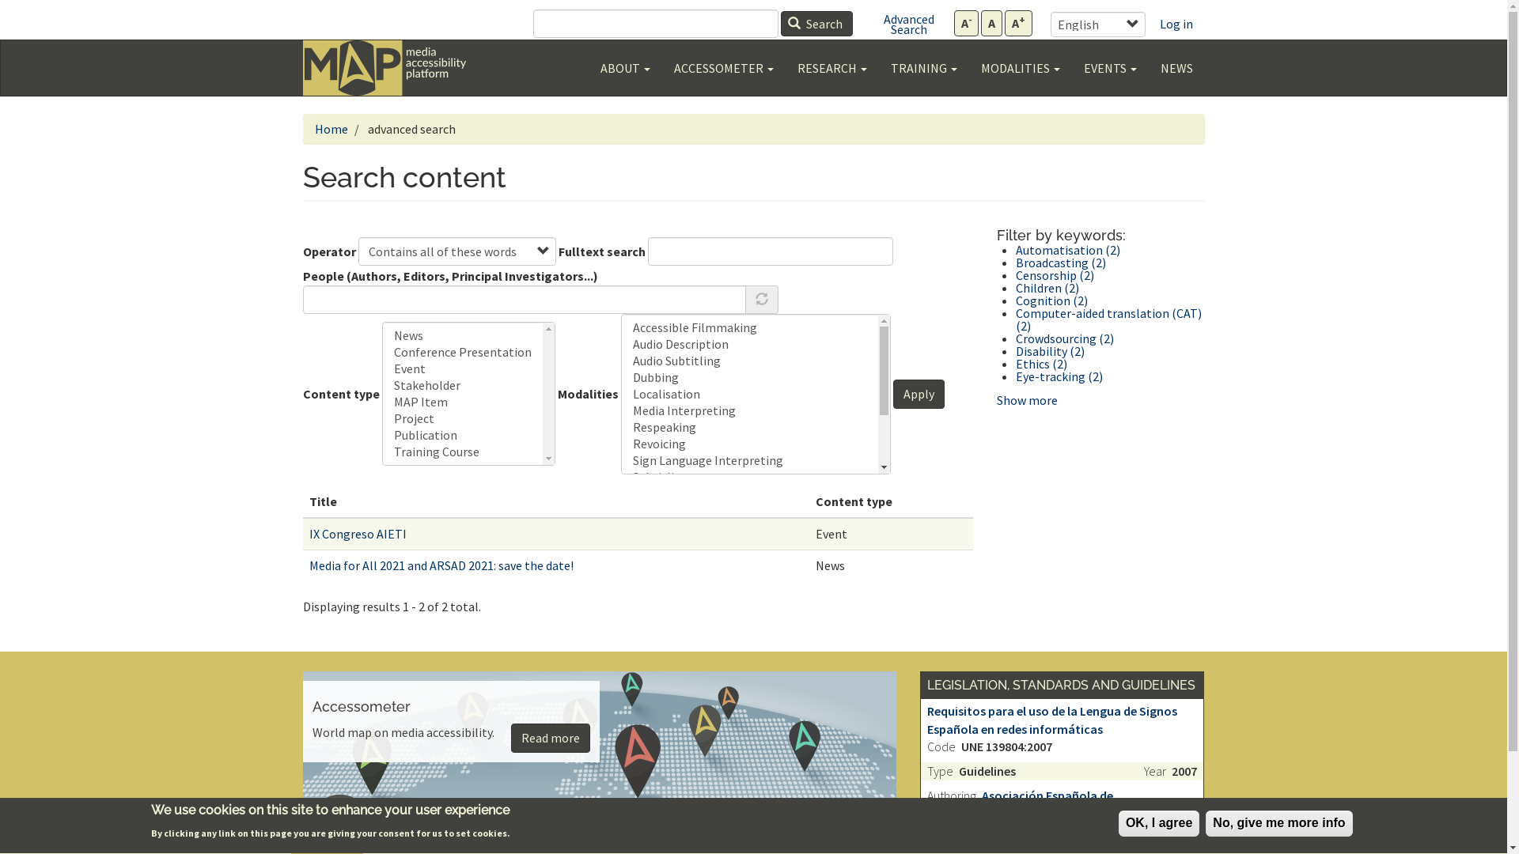 The height and width of the screenshot is (854, 1519). Describe the element at coordinates (923, 68) in the screenshot. I see `TRAINING` at that location.